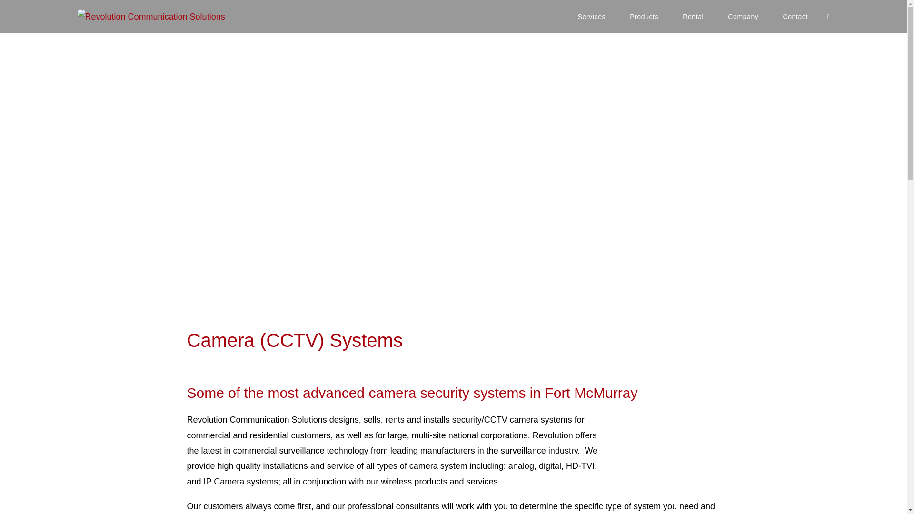  Describe the element at coordinates (693, 17) in the screenshot. I see `Rental` at that location.